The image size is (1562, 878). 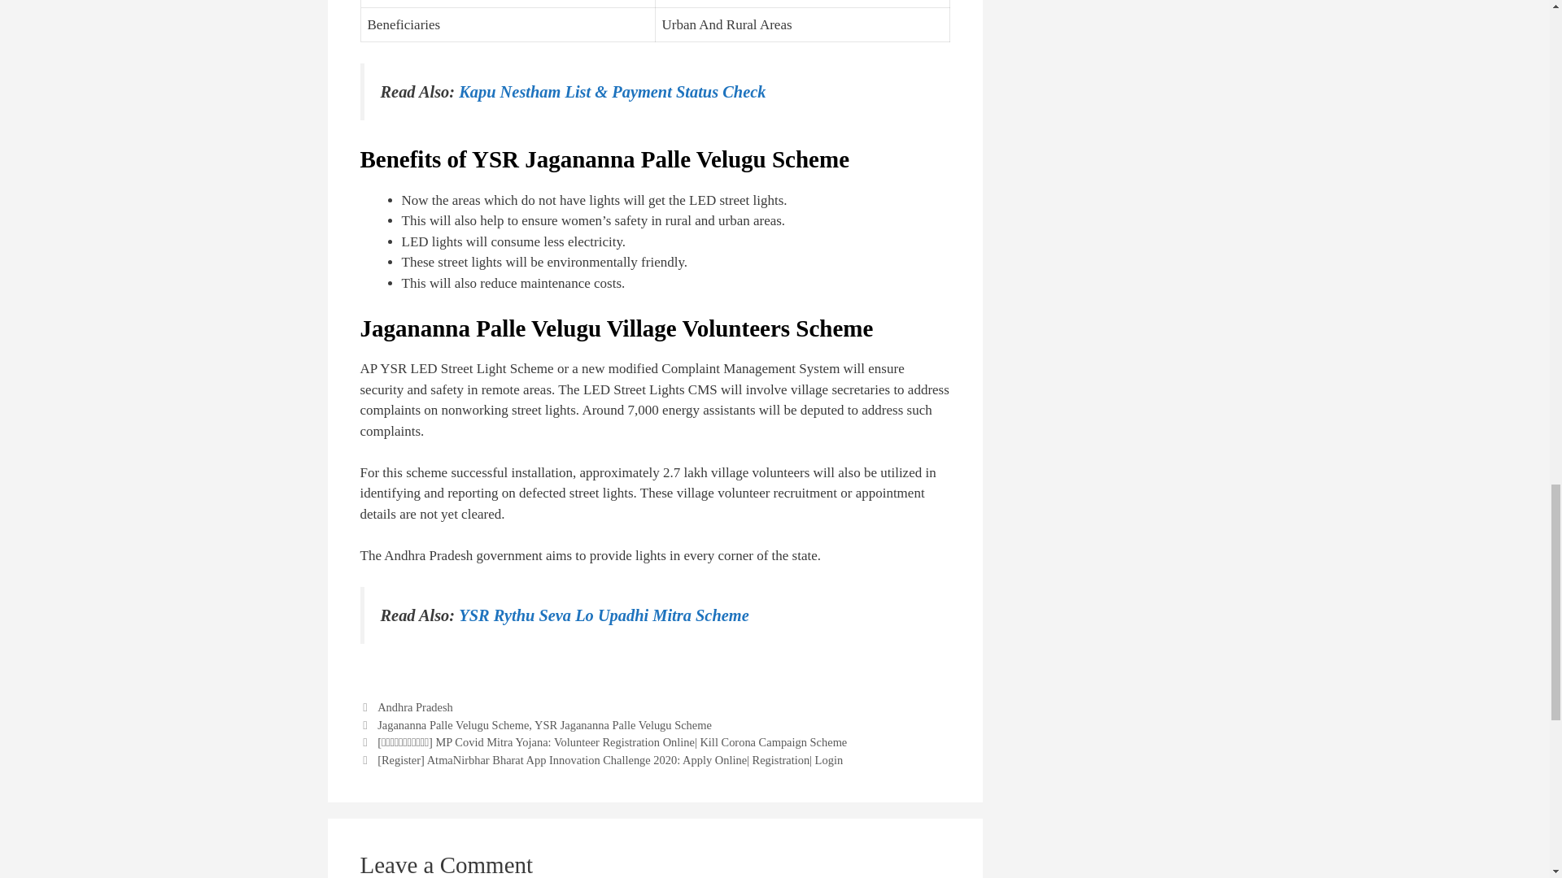 I want to click on YSR Rythu Seva Lo Upadhi Mitra Scheme, so click(x=604, y=615).